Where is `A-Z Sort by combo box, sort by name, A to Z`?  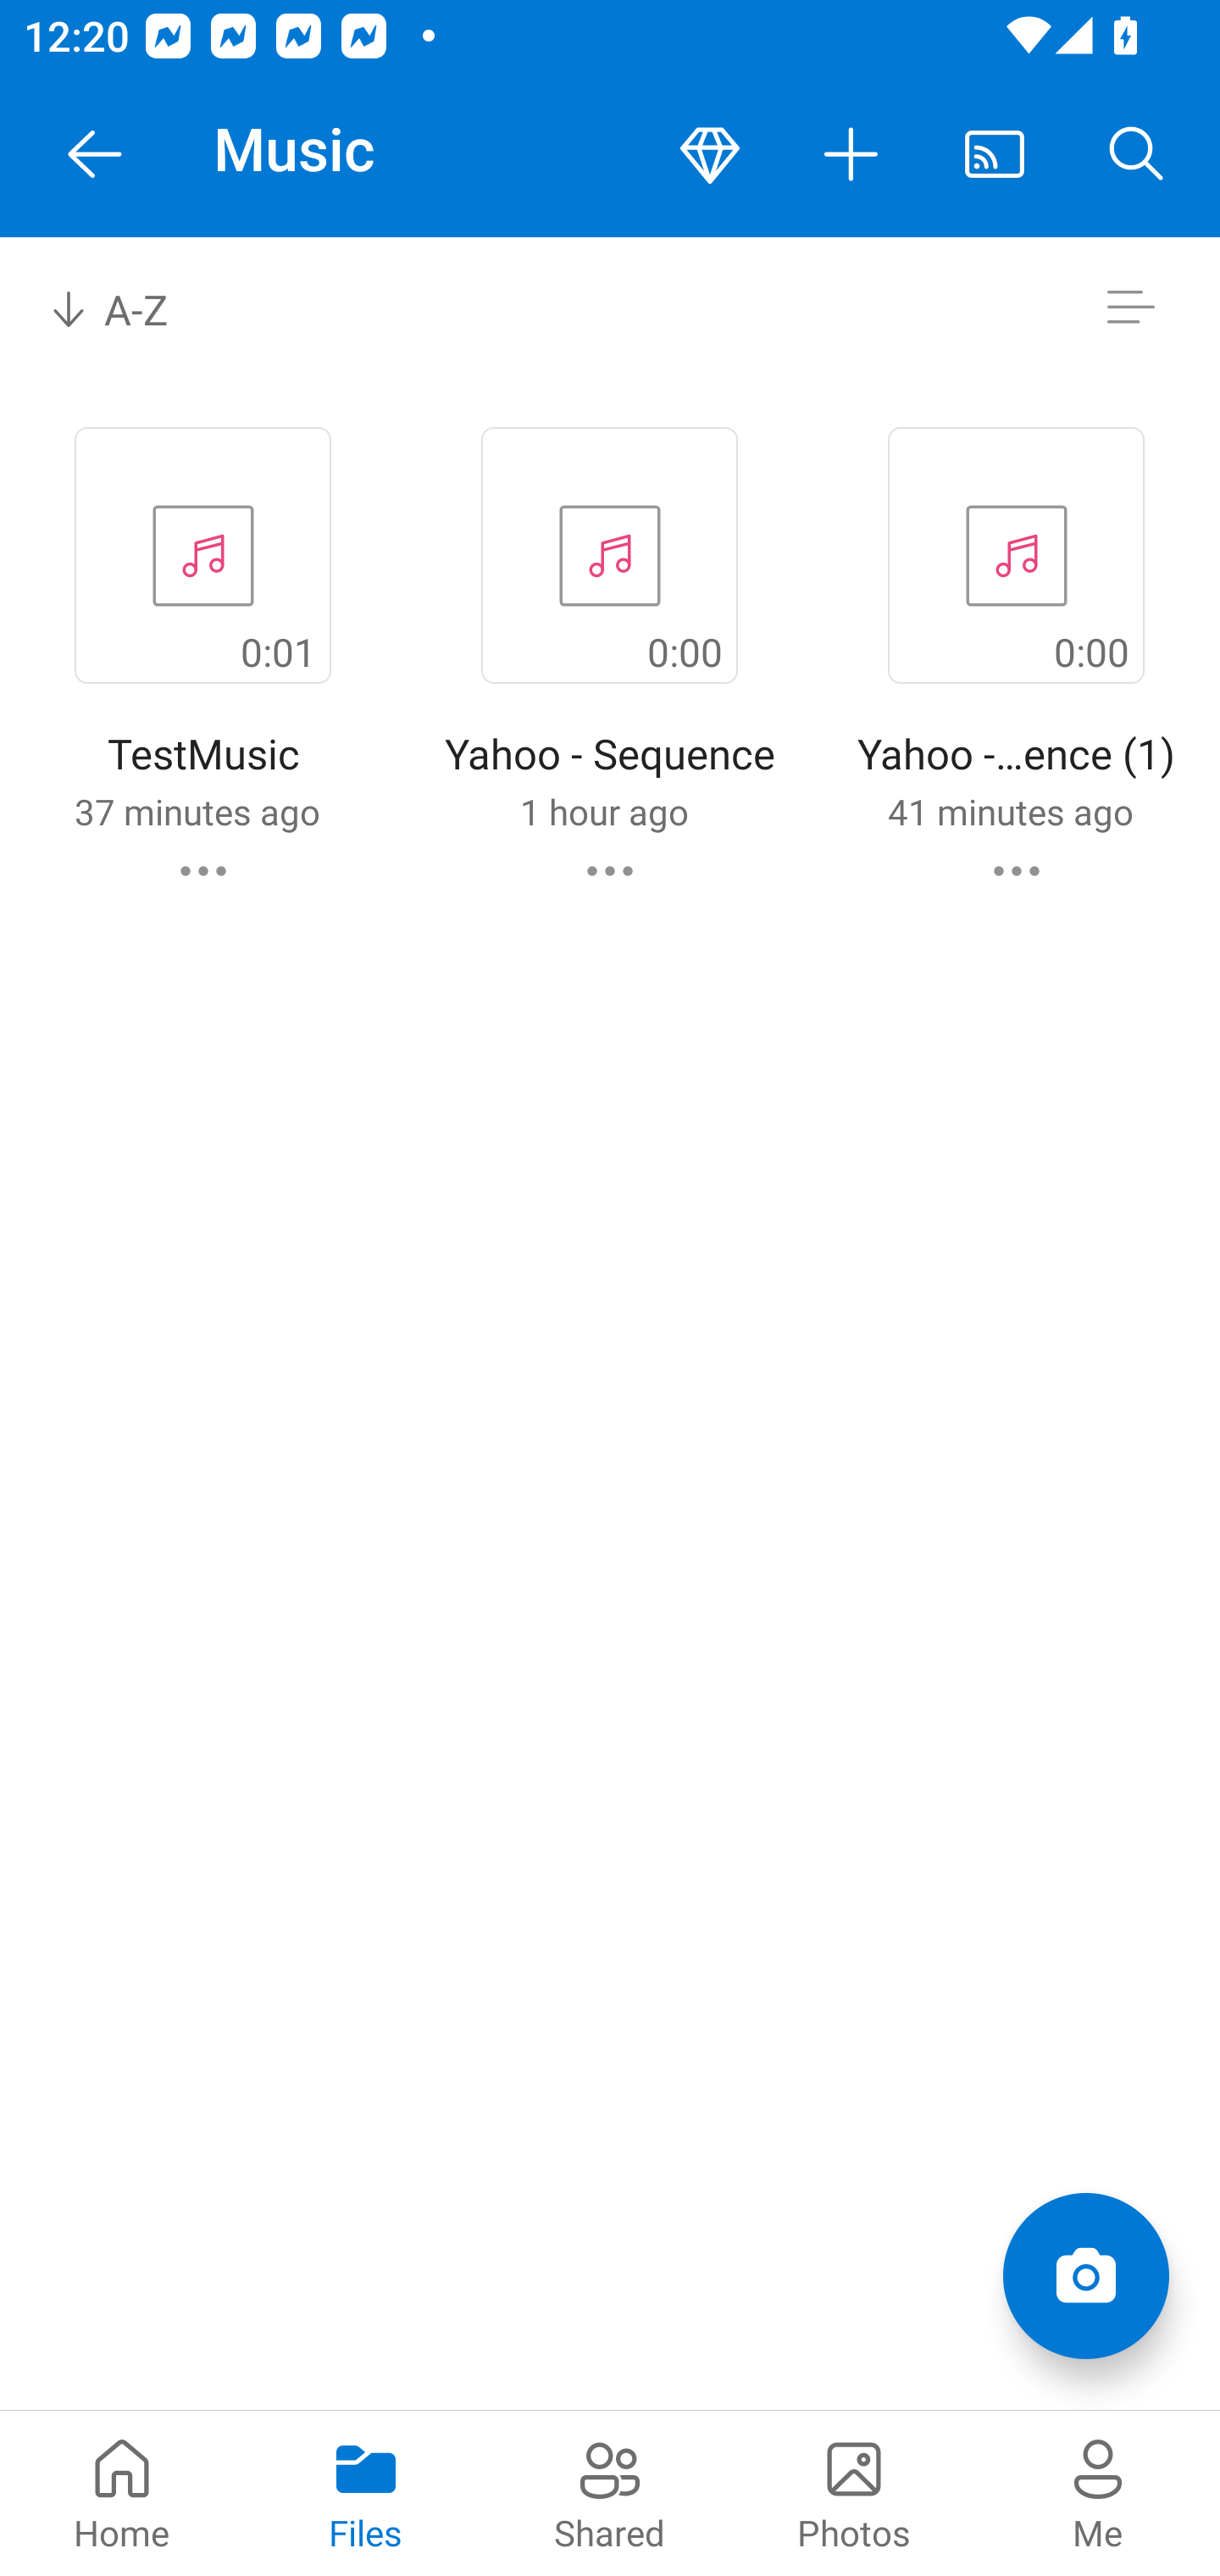
A-Z Sort by combo box, sort by name, A to Z is located at coordinates (132, 307).